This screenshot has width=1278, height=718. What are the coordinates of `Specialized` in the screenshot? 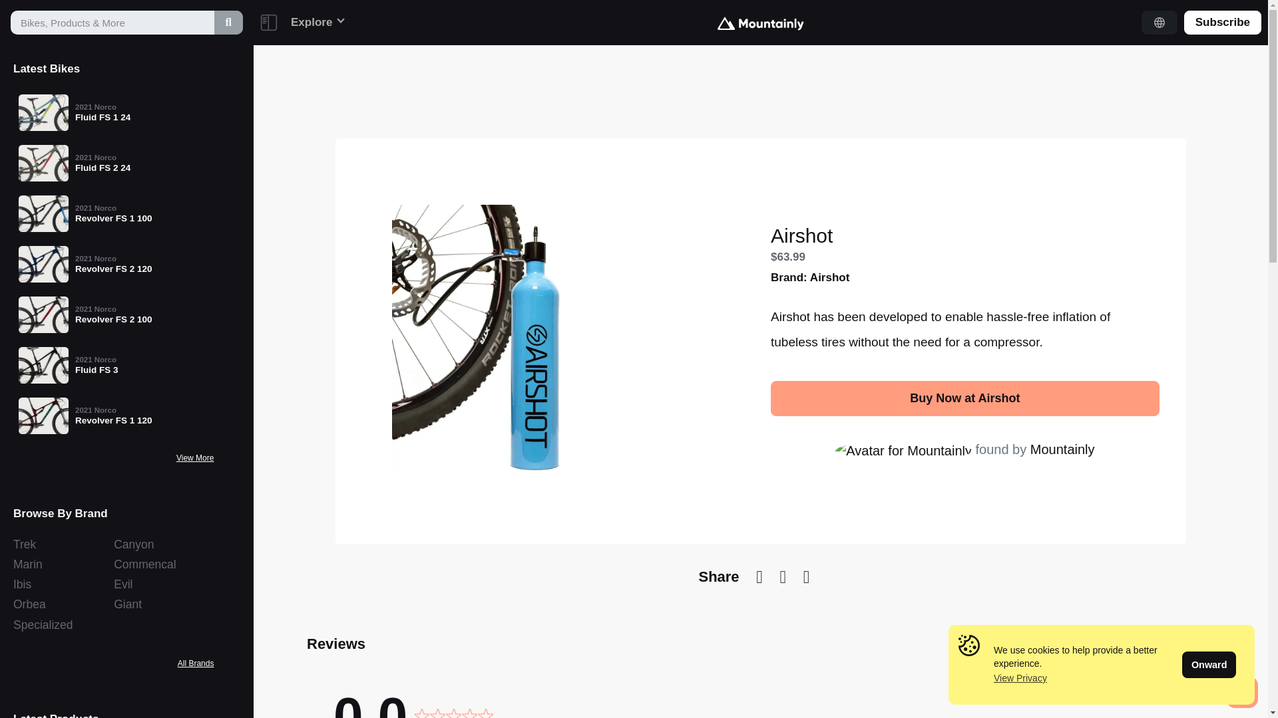 It's located at (113, 366).